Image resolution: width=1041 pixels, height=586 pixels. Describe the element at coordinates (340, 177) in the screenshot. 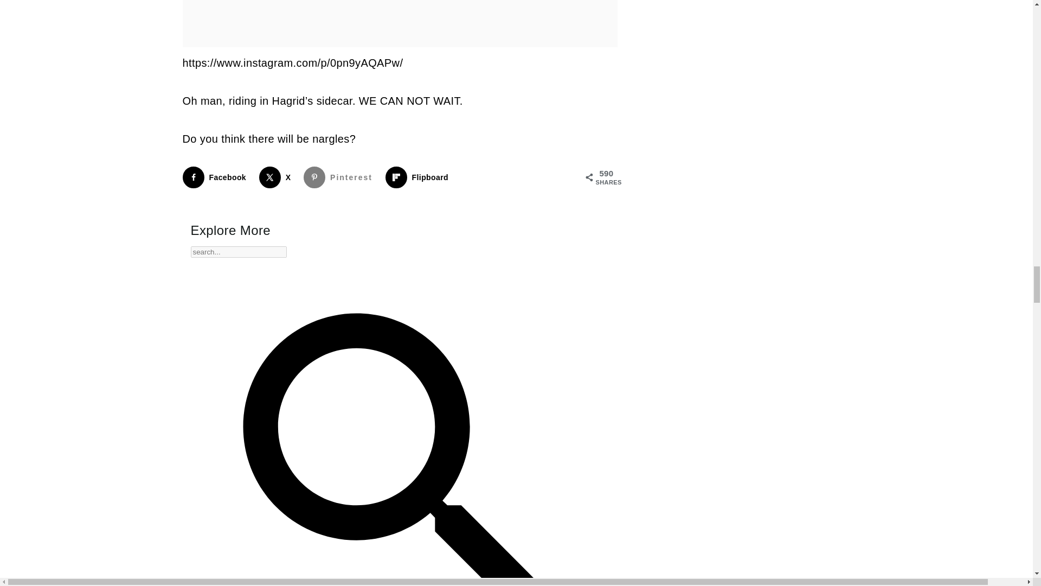

I see `Save to Pinterest` at that location.